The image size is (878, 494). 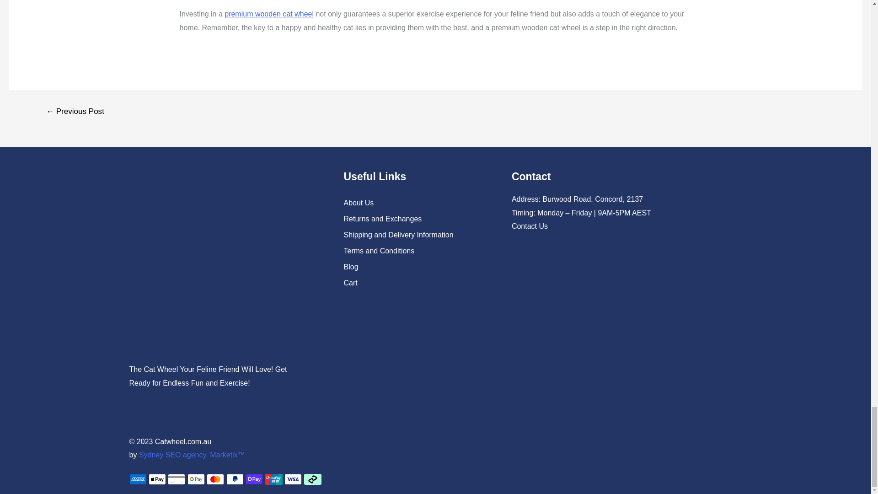 I want to click on premium wooden cat wheel, so click(x=269, y=14).